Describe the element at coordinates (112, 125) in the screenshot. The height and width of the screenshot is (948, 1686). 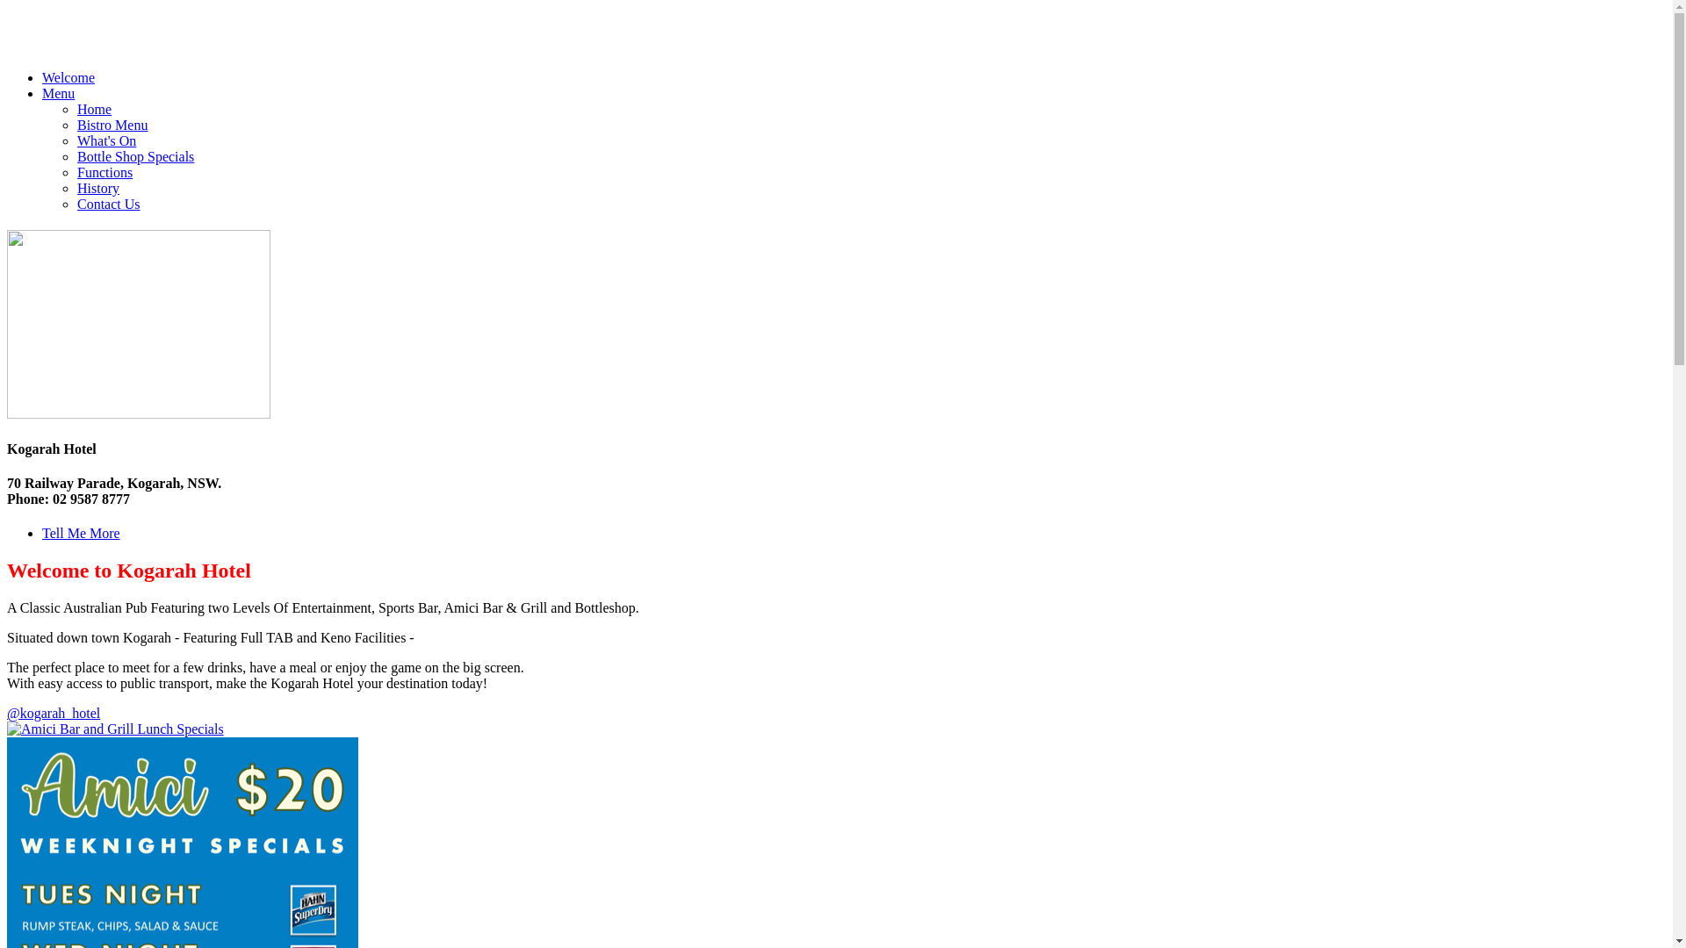
I see `Bistro Menu` at that location.